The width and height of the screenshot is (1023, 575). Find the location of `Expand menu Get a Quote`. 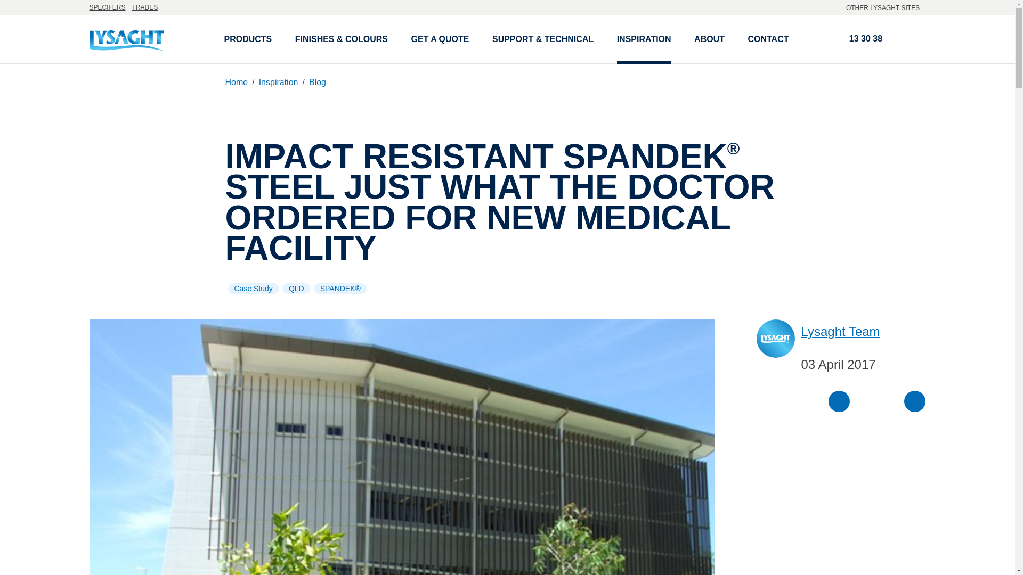

Expand menu Get a Quote is located at coordinates (440, 39).